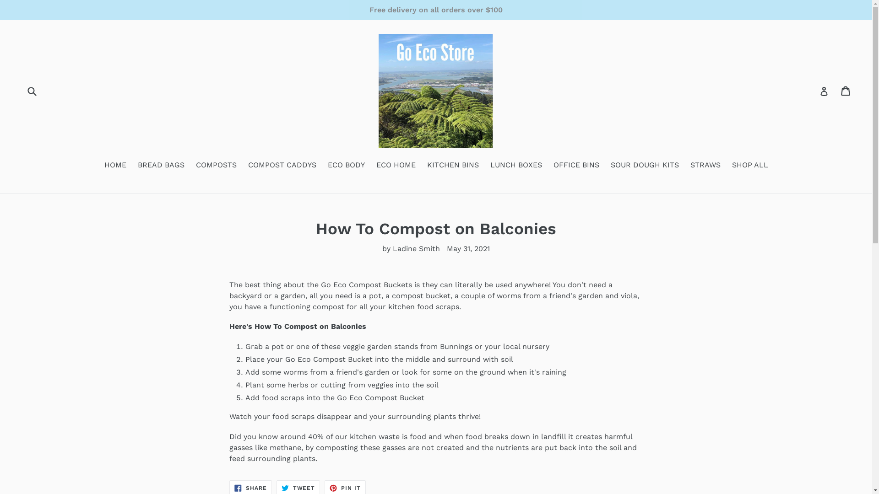  What do you see at coordinates (396, 166) in the screenshot?
I see `ECO HOME` at bounding box center [396, 166].